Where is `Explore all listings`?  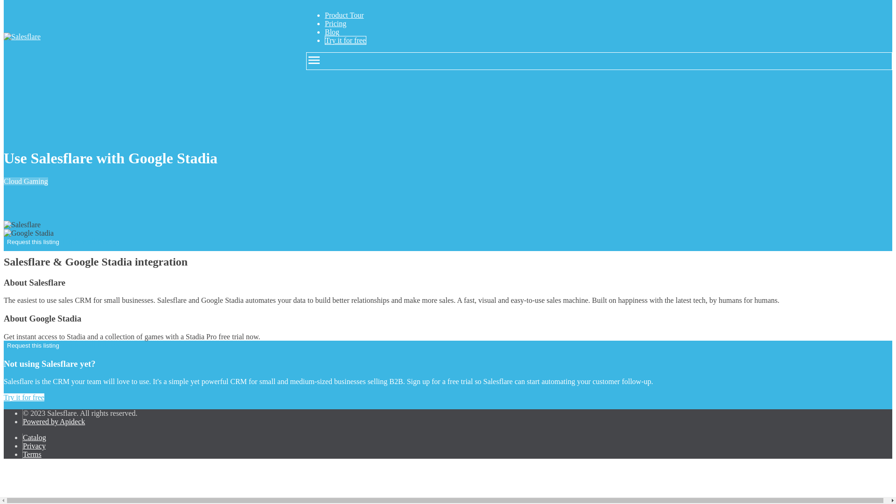
Explore all listings is located at coordinates (91, 241).